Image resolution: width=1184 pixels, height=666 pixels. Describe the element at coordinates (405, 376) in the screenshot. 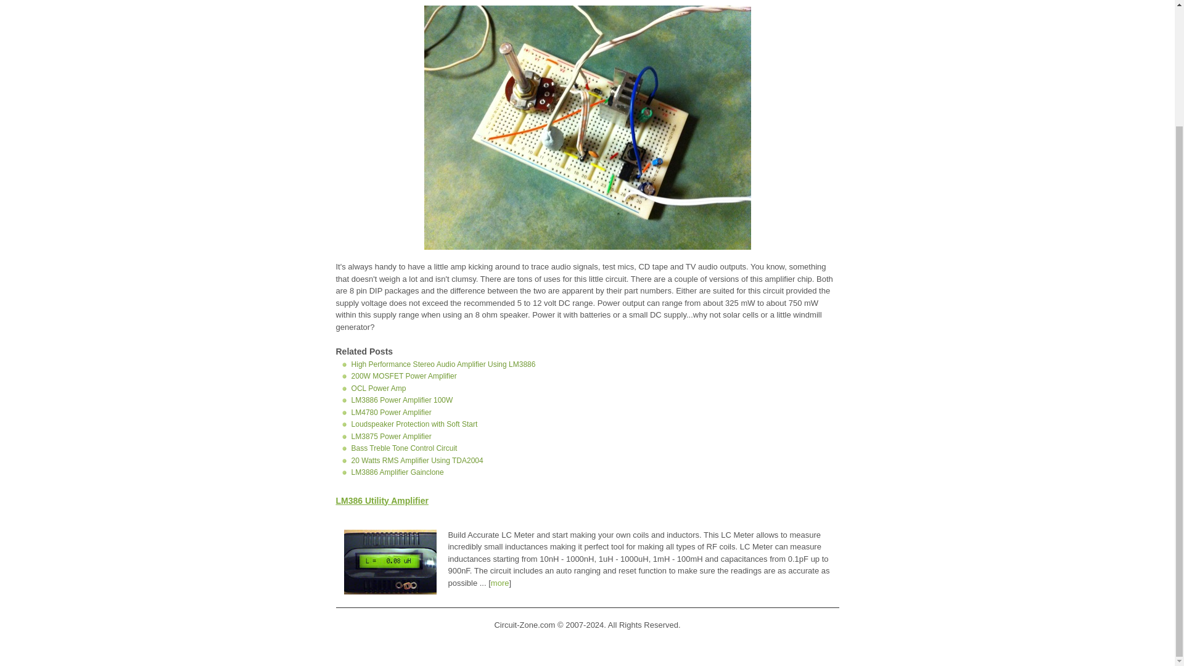

I see `200W MOSFET Power Amplifier` at that location.